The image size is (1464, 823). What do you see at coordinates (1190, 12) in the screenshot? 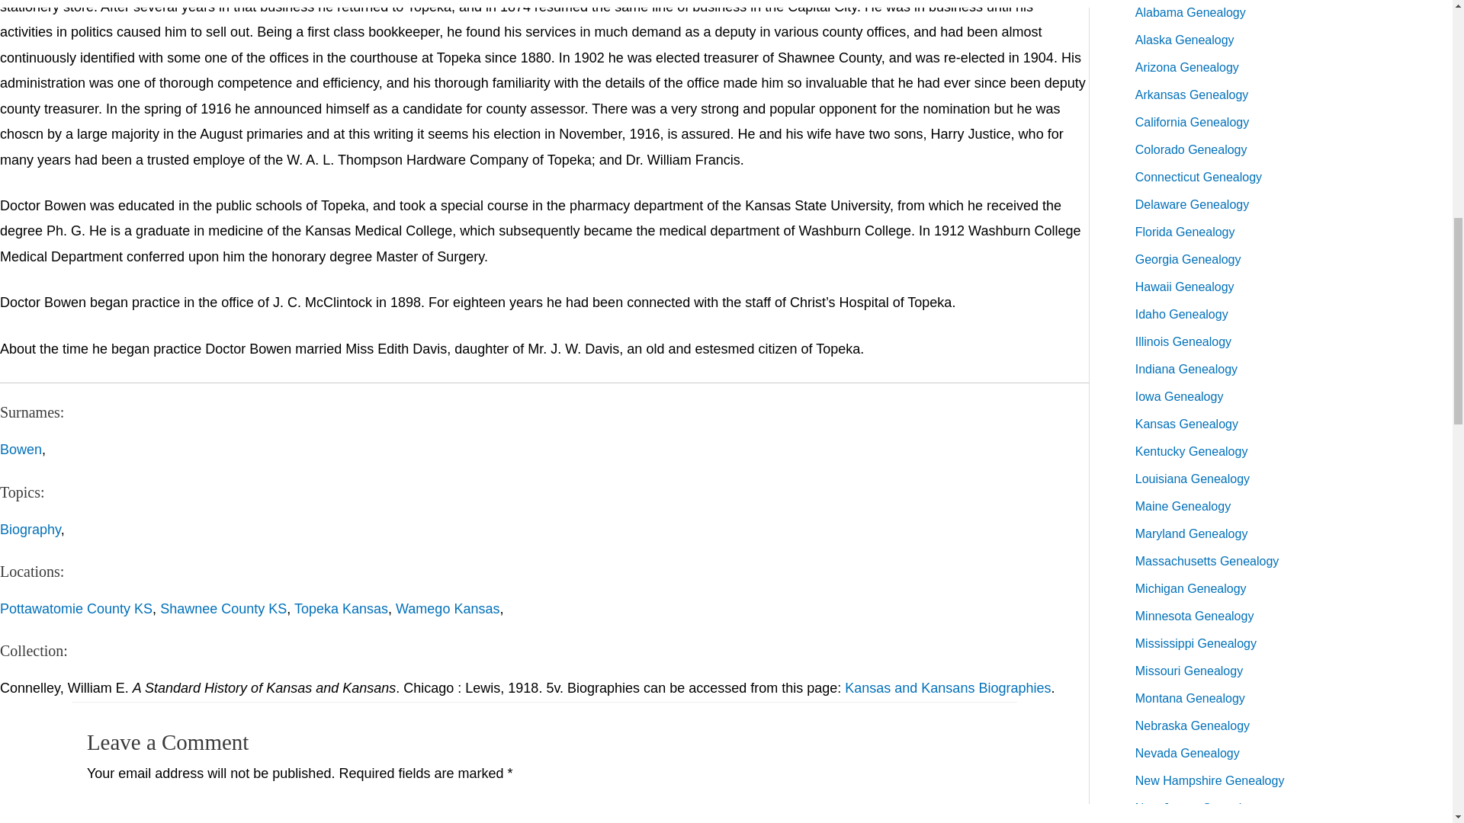
I see `Alabama Genealogy` at bounding box center [1190, 12].